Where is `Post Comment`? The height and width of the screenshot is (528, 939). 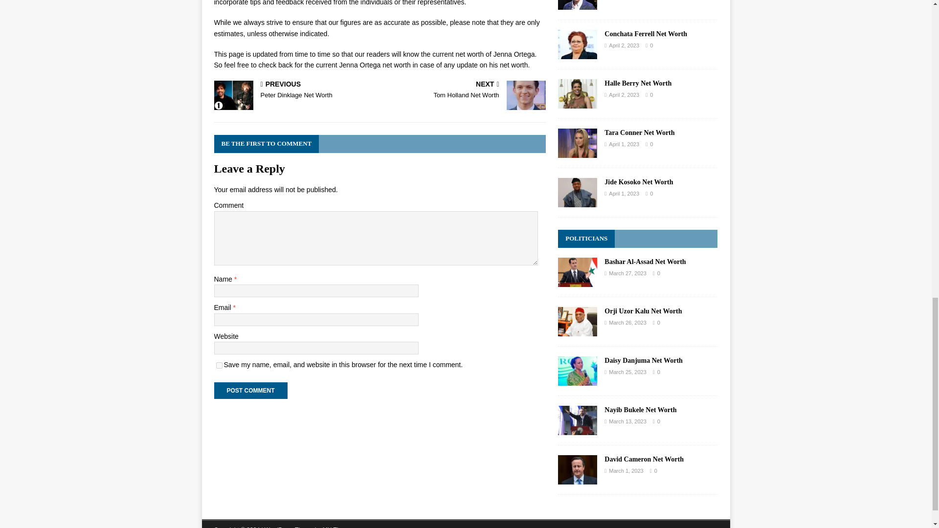
Post Comment is located at coordinates (295, 91).